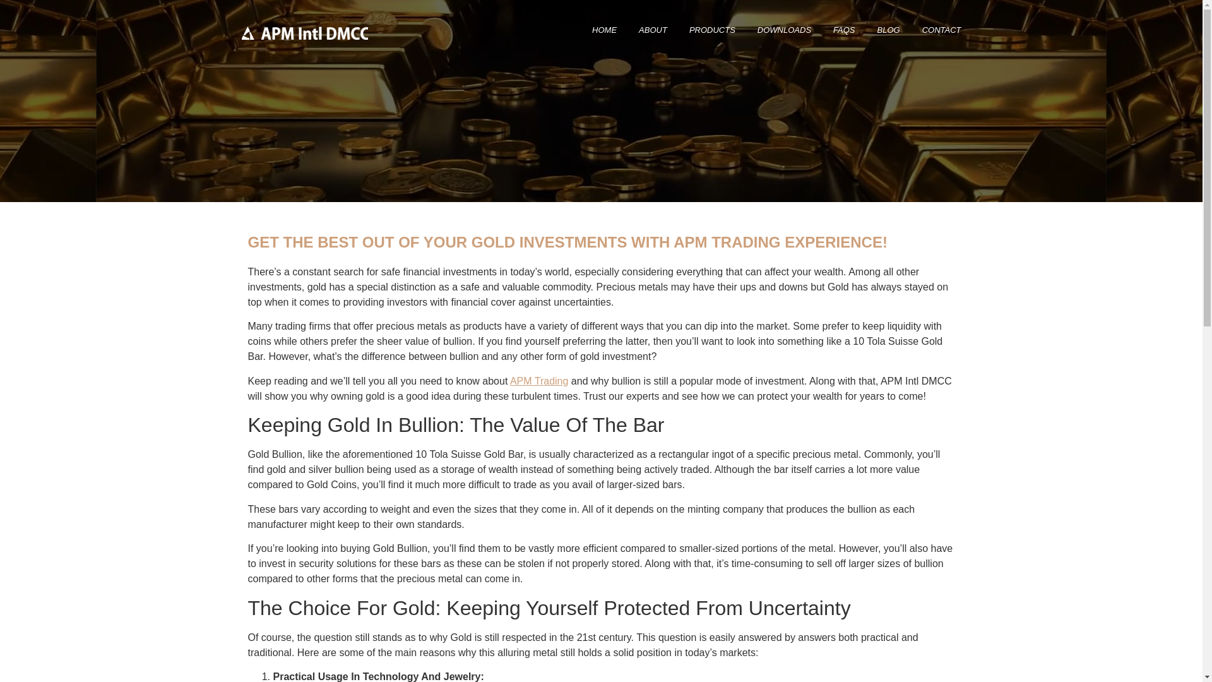 Image resolution: width=1212 pixels, height=682 pixels. Describe the element at coordinates (605, 30) in the screenshot. I see `HOME` at that location.